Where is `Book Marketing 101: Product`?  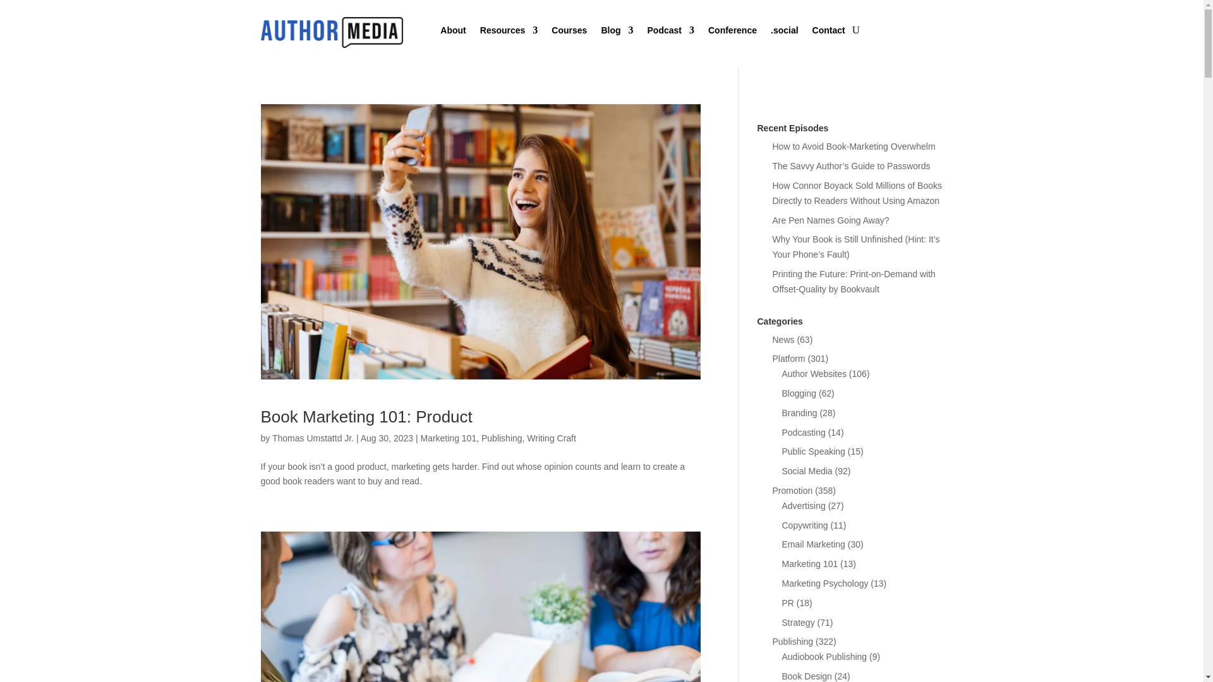
Book Marketing 101: Product is located at coordinates (366, 417).